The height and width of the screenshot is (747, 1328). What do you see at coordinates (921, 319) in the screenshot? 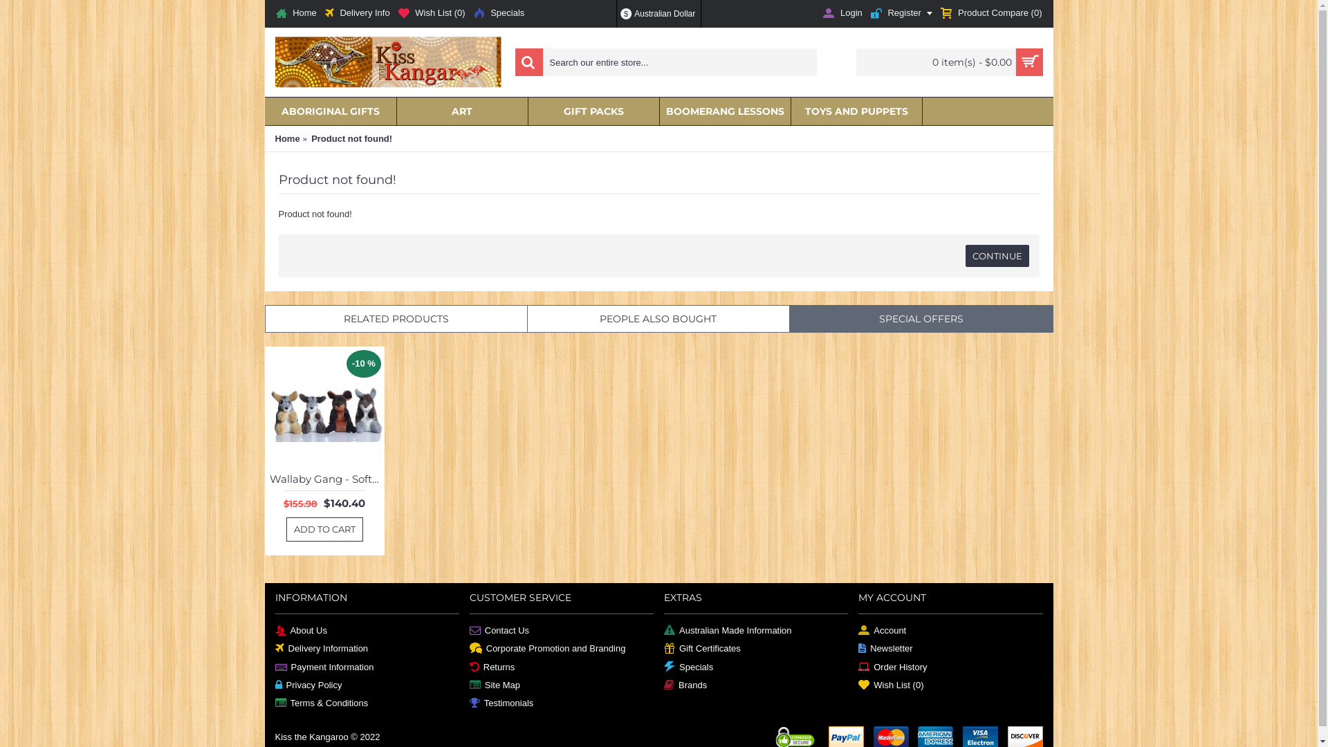
I see `SPECIAL OFFERS` at bounding box center [921, 319].